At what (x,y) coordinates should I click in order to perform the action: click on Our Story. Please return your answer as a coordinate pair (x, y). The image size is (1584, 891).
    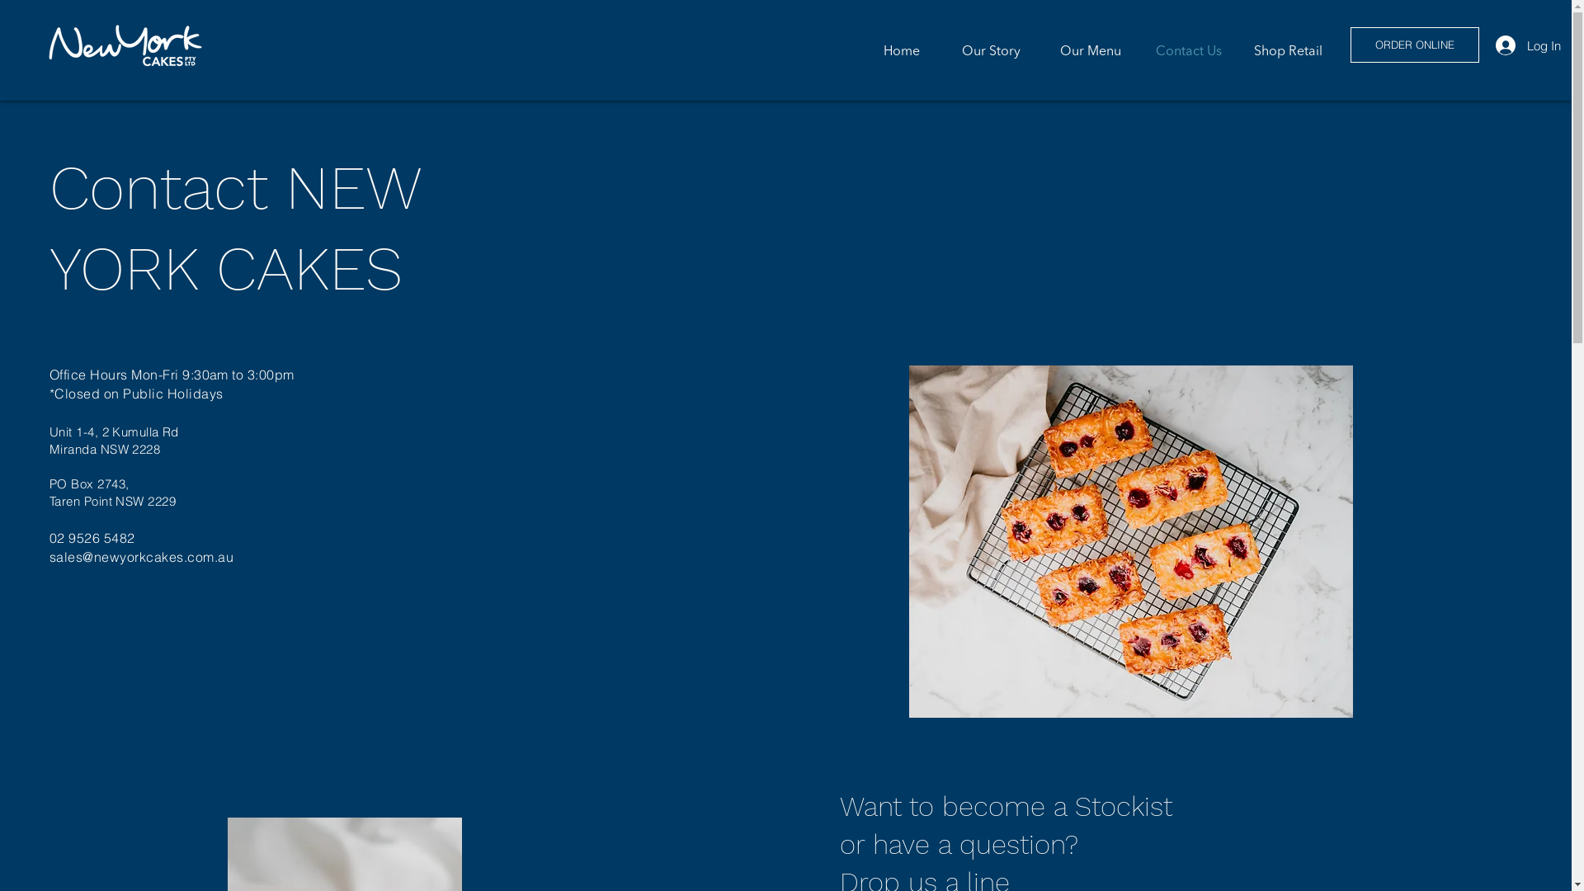
    Looking at the image, I should click on (983, 51).